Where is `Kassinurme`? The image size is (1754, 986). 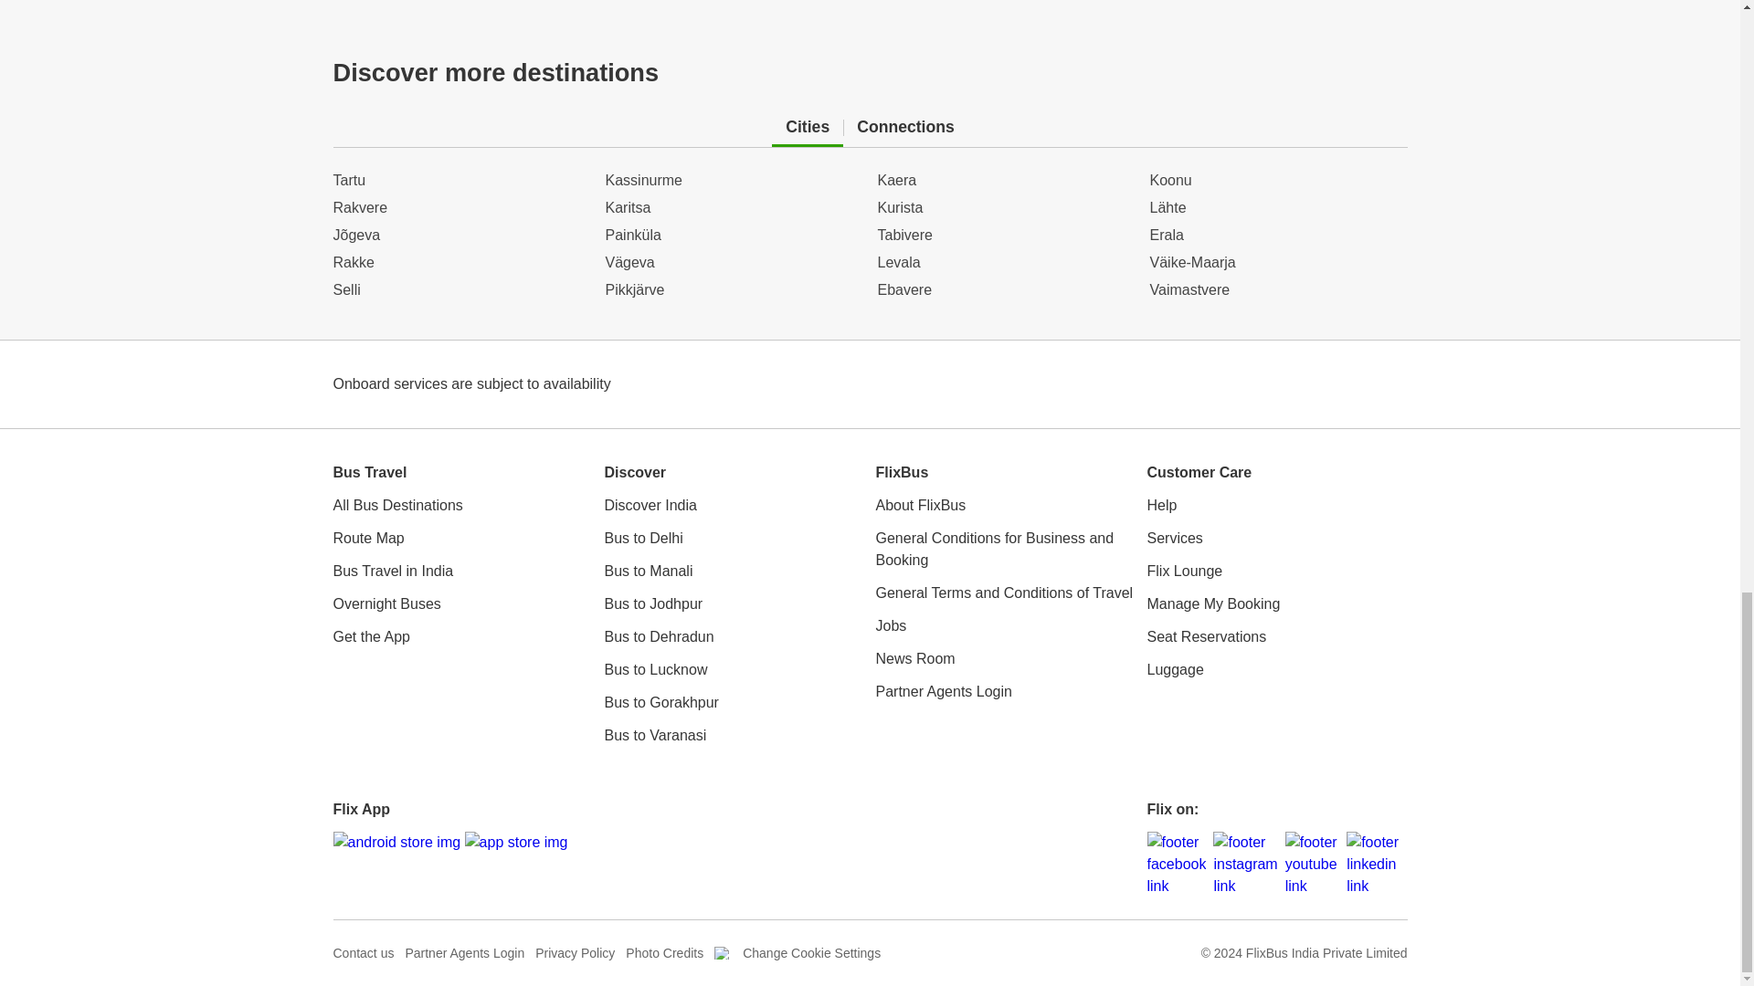
Kassinurme is located at coordinates (734, 180).